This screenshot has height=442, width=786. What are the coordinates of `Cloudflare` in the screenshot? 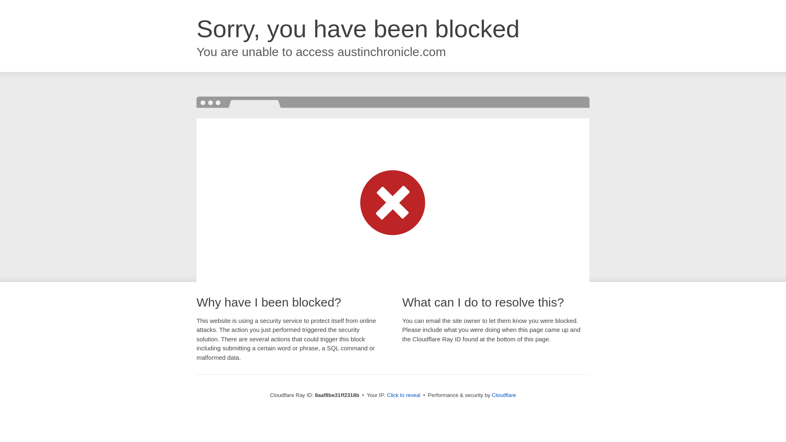 It's located at (504, 395).